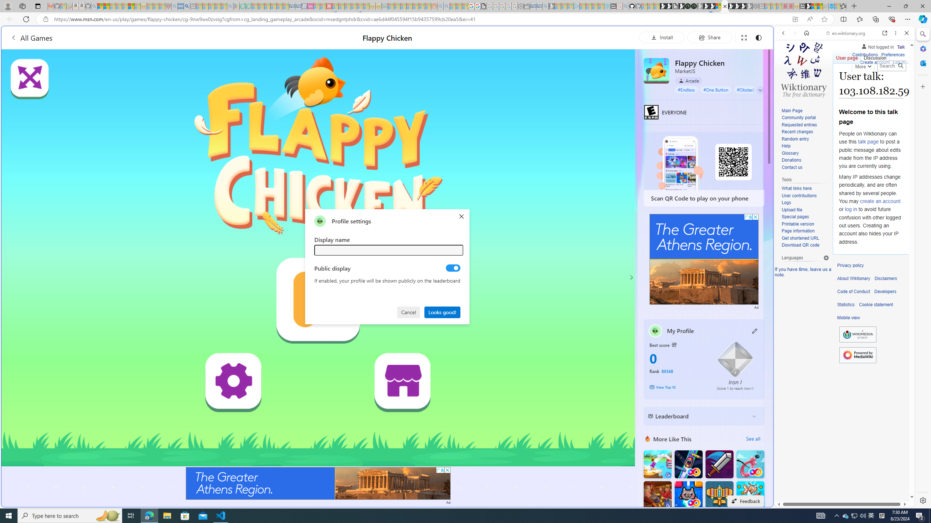  Describe the element at coordinates (329, 6) in the screenshot. I see `Latest Politics News & Archive | Newsweek.com - Sleeping` at that location.